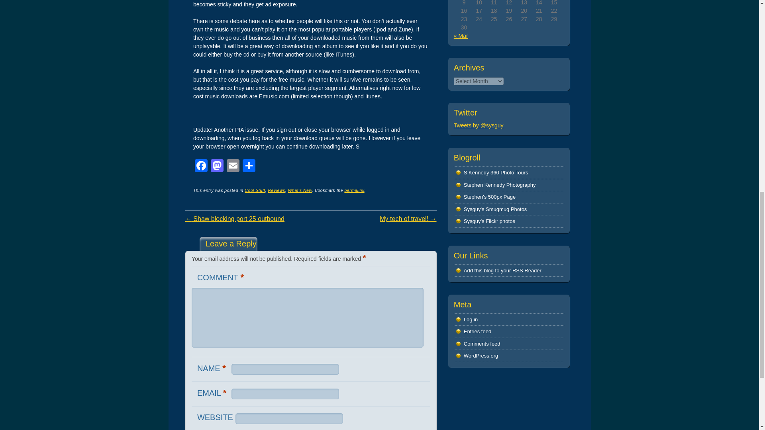 The width and height of the screenshot is (765, 430). What do you see at coordinates (255, 190) in the screenshot?
I see `Cool Stuff` at bounding box center [255, 190].